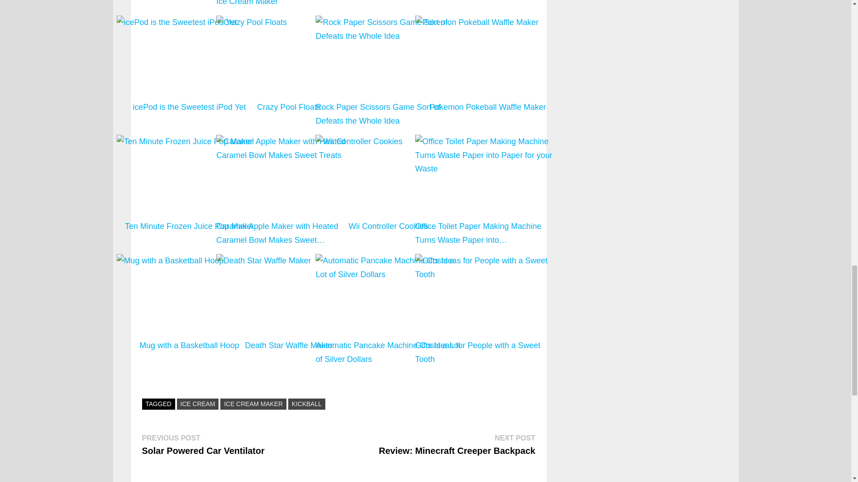 Image resolution: width=858 pixels, height=482 pixels. What do you see at coordinates (189, 71) in the screenshot?
I see `icePod is the Sweetest iPod Yet` at bounding box center [189, 71].